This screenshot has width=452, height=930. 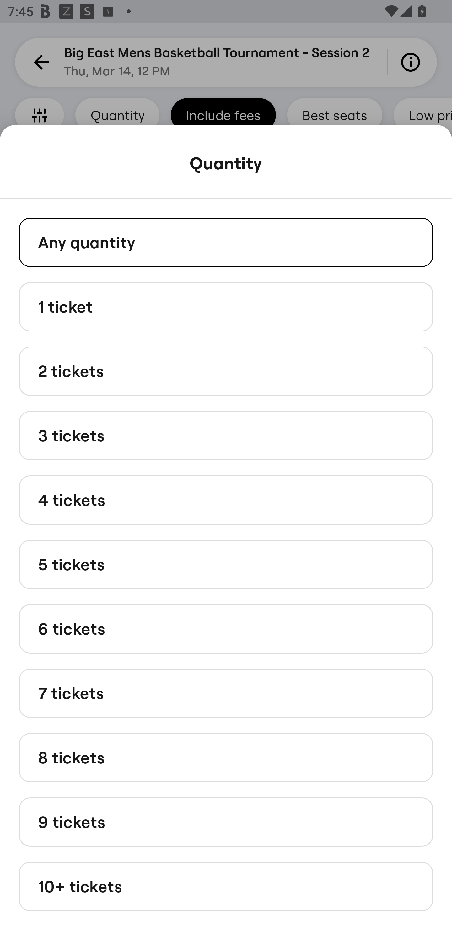 I want to click on 10+ tickets, so click(x=226, y=887).